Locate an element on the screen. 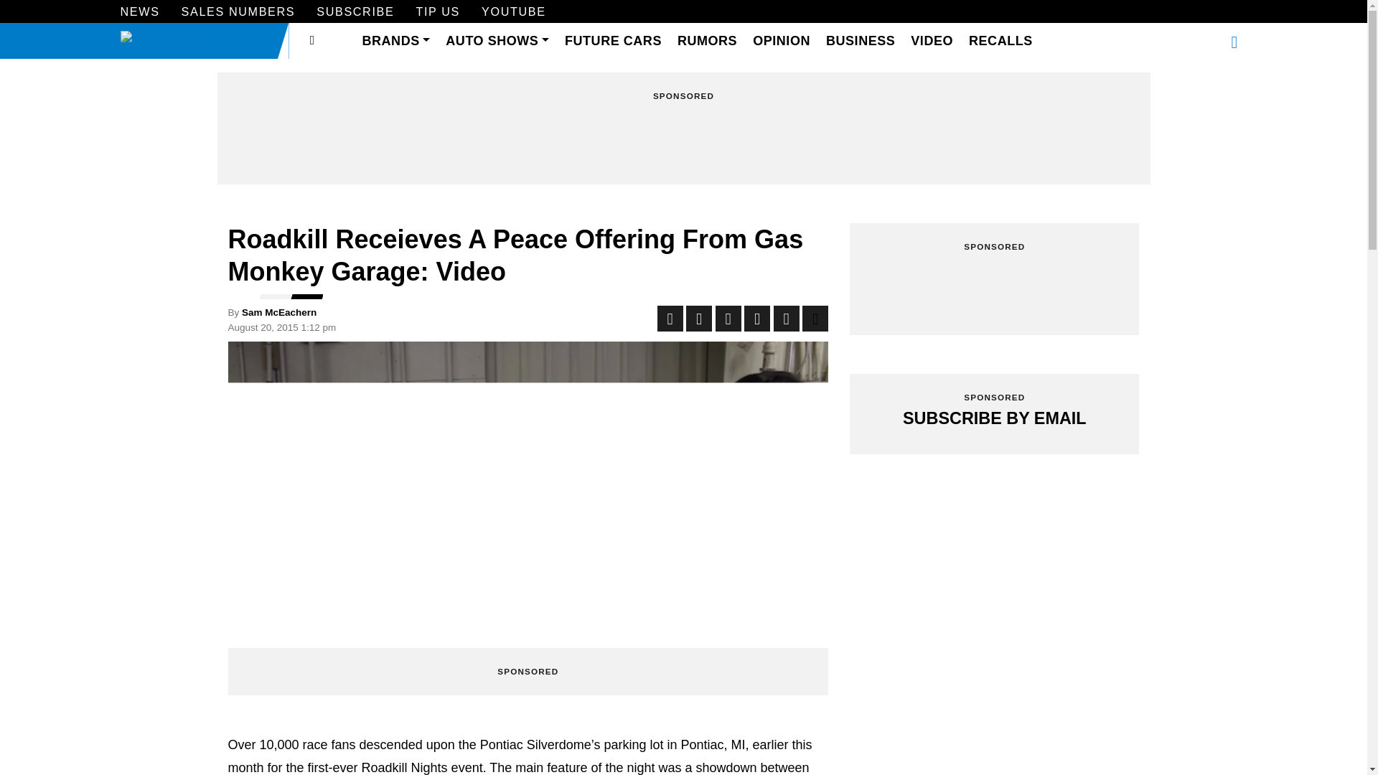  Share on Twitter is located at coordinates (699, 319).